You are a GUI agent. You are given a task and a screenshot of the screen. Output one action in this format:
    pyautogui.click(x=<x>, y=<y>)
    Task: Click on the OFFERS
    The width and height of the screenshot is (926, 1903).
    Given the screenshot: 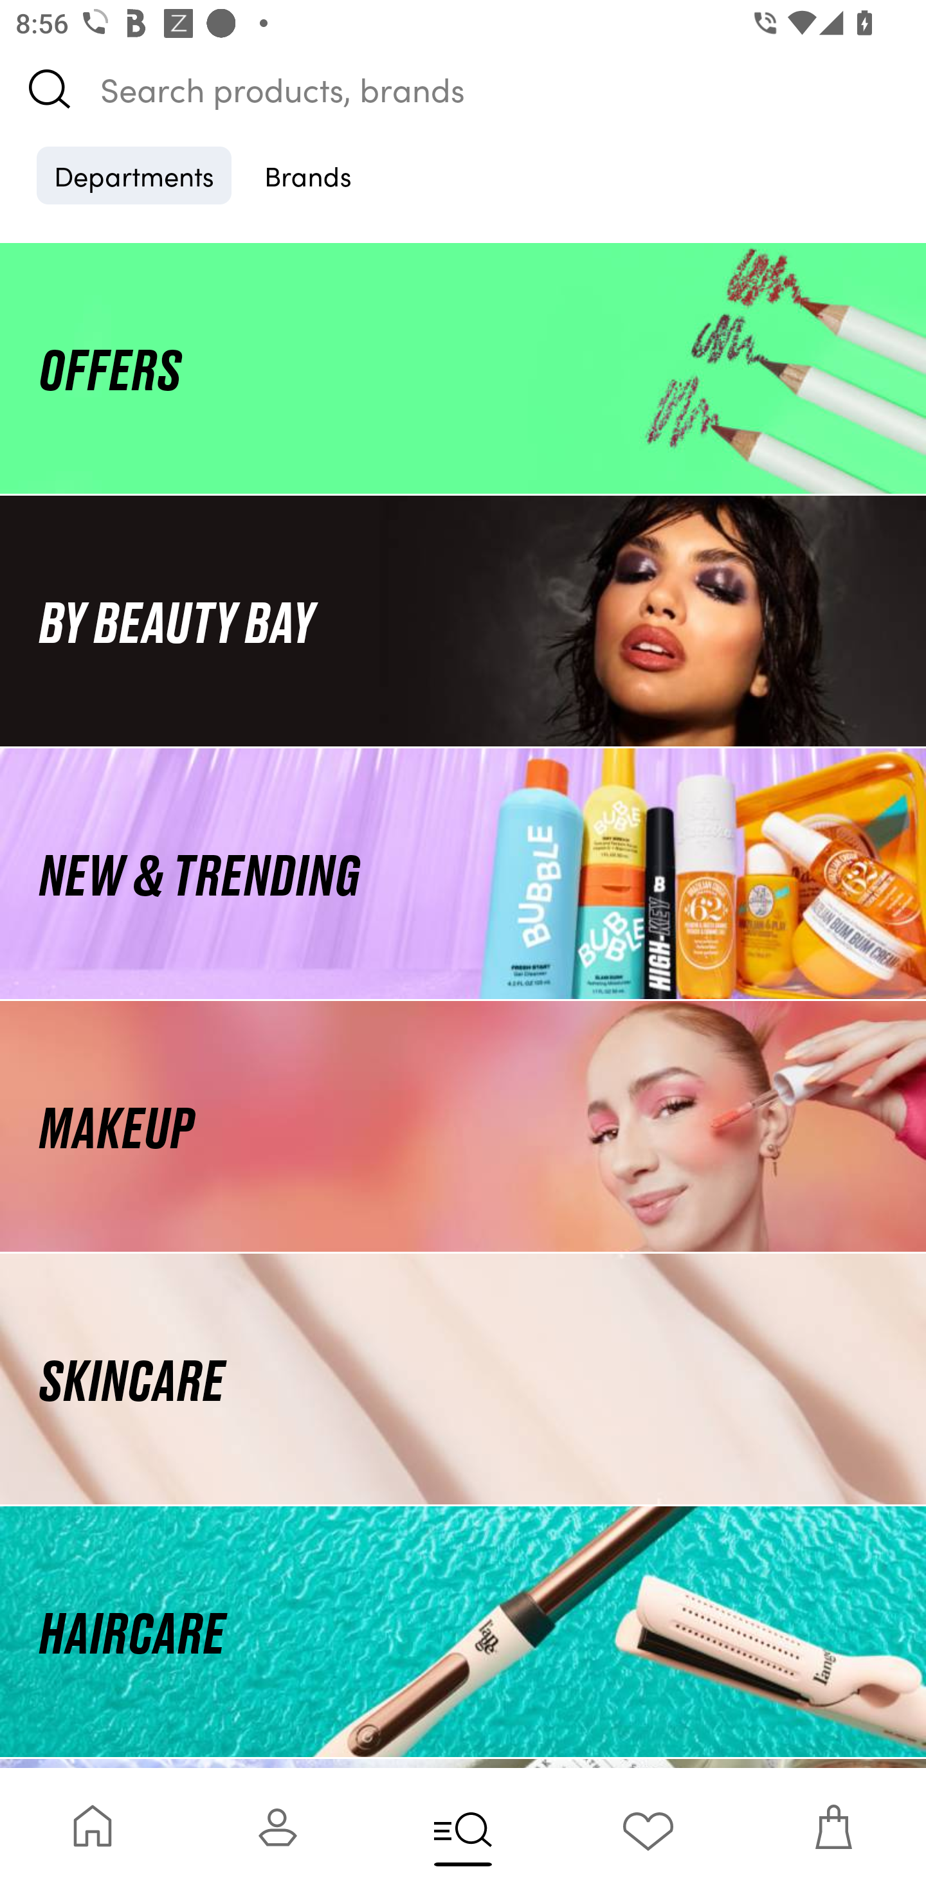 What is the action you would take?
    pyautogui.click(x=463, y=368)
    